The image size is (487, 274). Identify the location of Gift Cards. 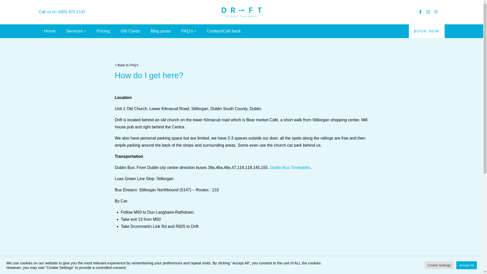
(130, 31).